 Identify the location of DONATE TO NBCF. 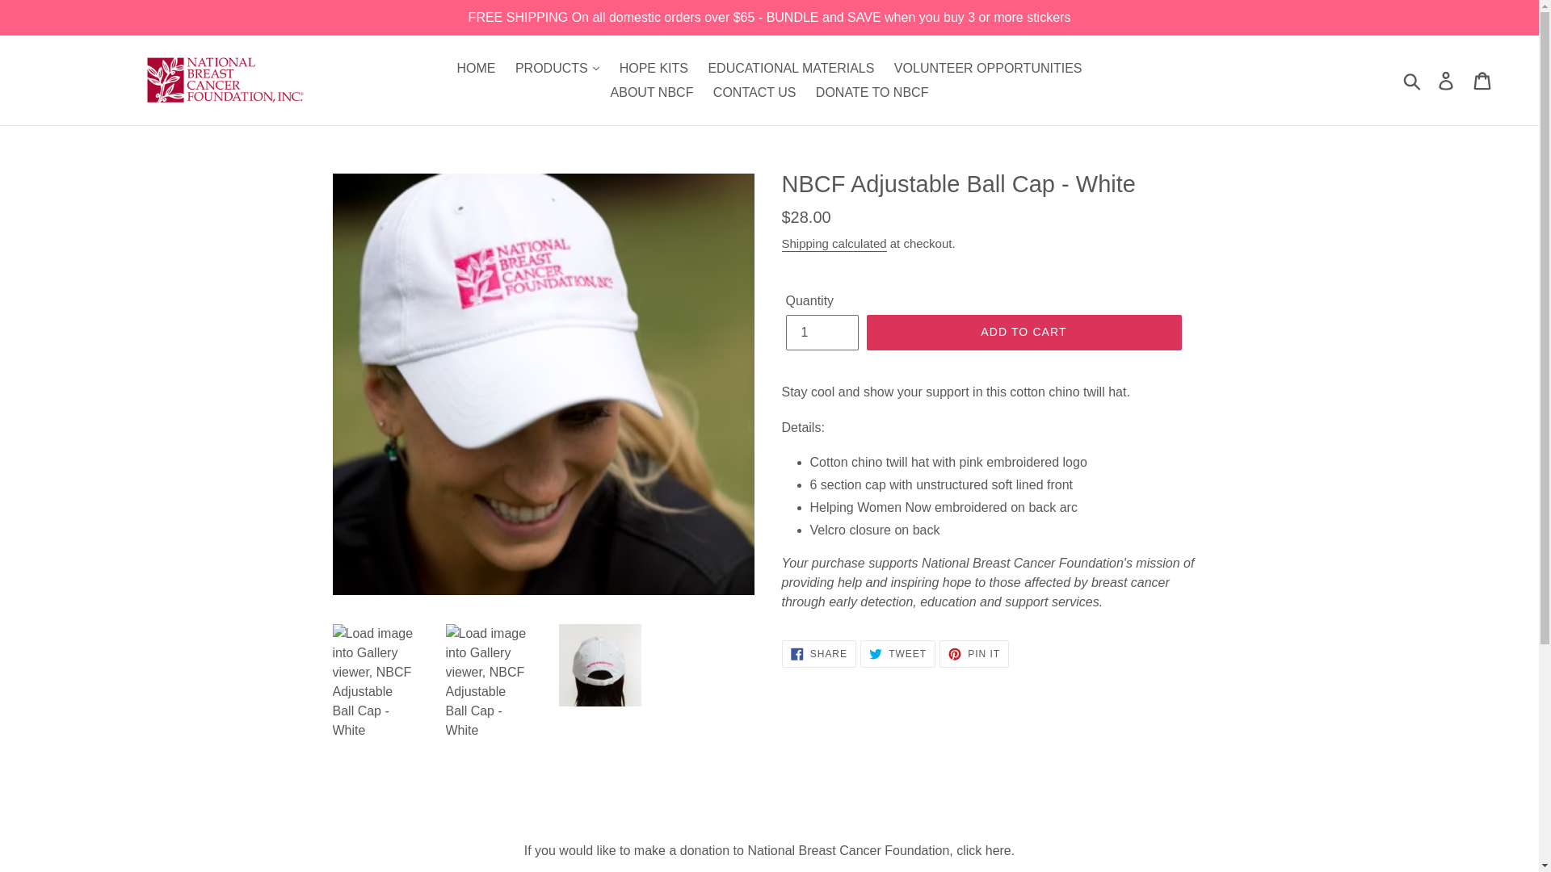
(872, 92).